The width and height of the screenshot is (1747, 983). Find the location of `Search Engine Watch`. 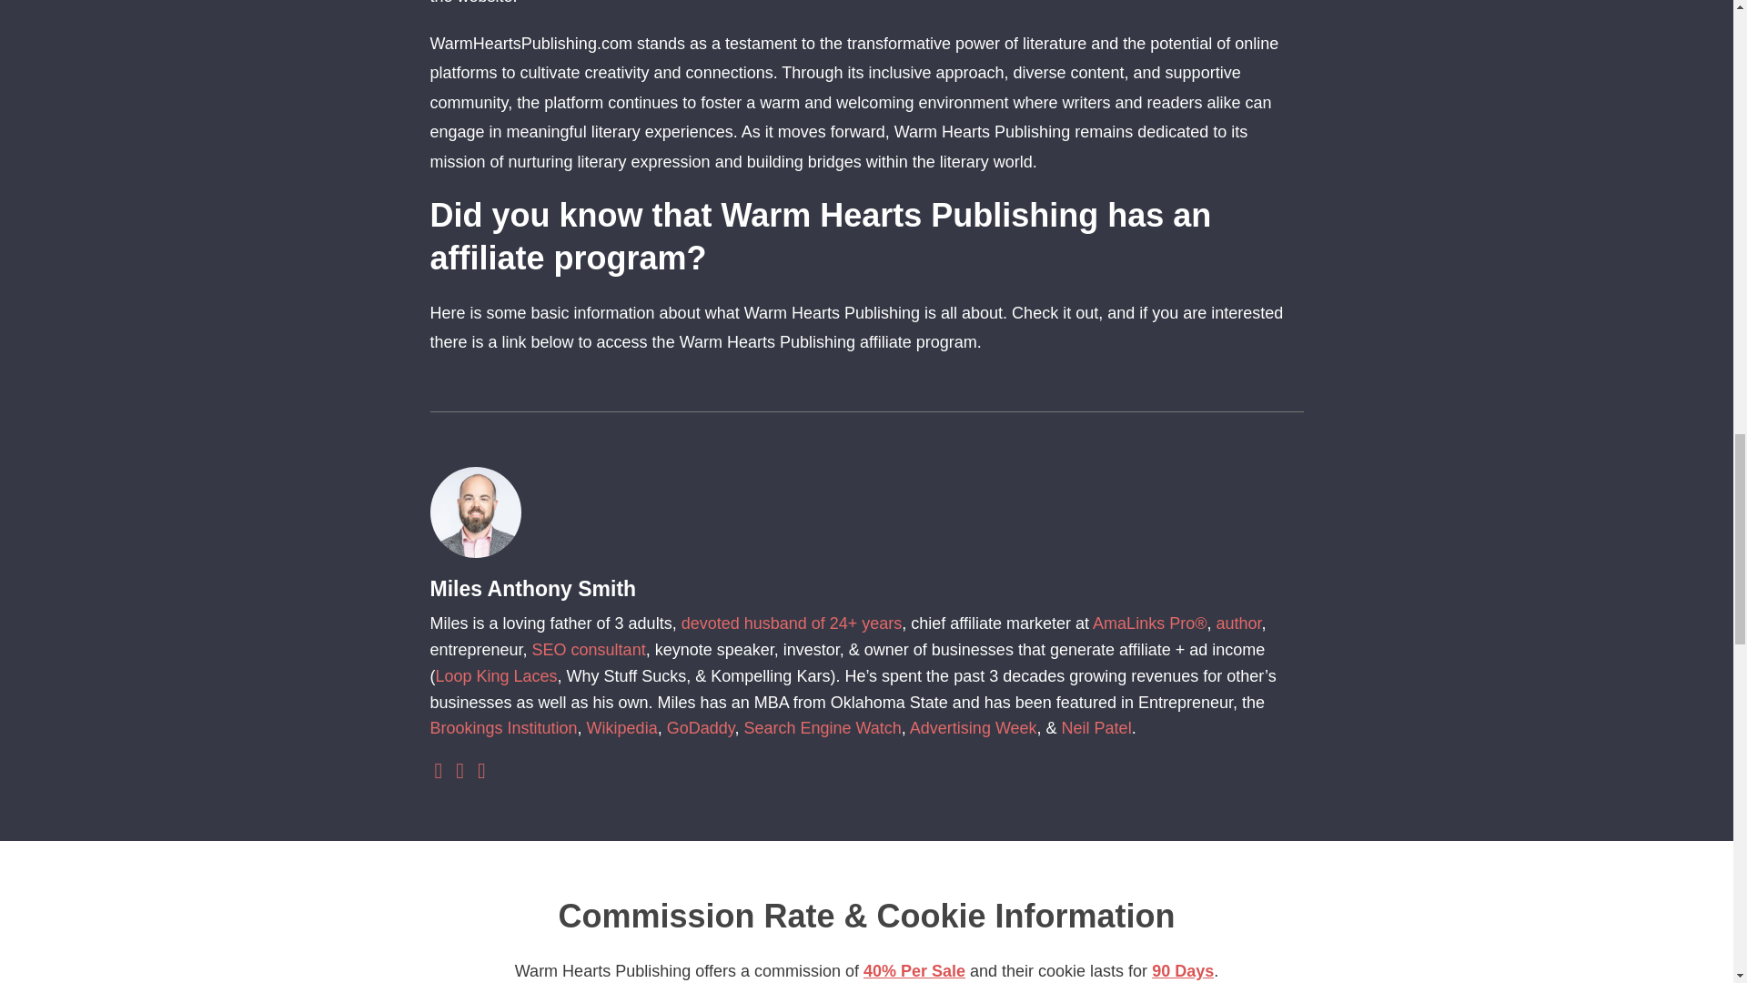

Search Engine Watch is located at coordinates (823, 728).